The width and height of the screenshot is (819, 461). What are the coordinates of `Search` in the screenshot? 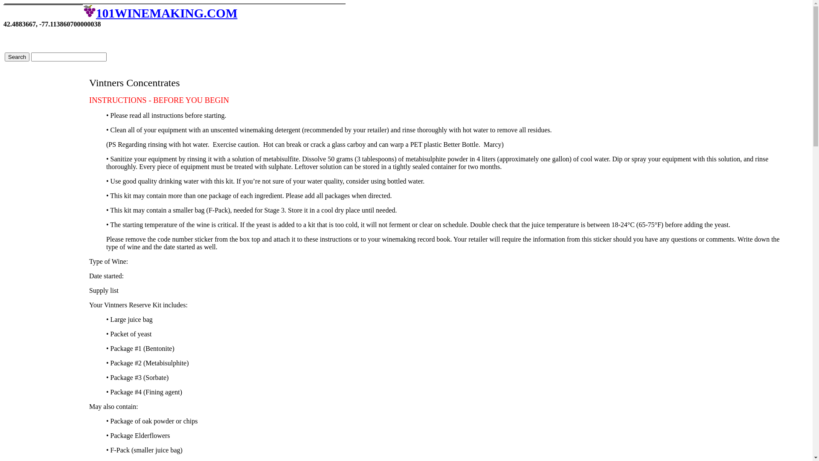 It's located at (17, 57).